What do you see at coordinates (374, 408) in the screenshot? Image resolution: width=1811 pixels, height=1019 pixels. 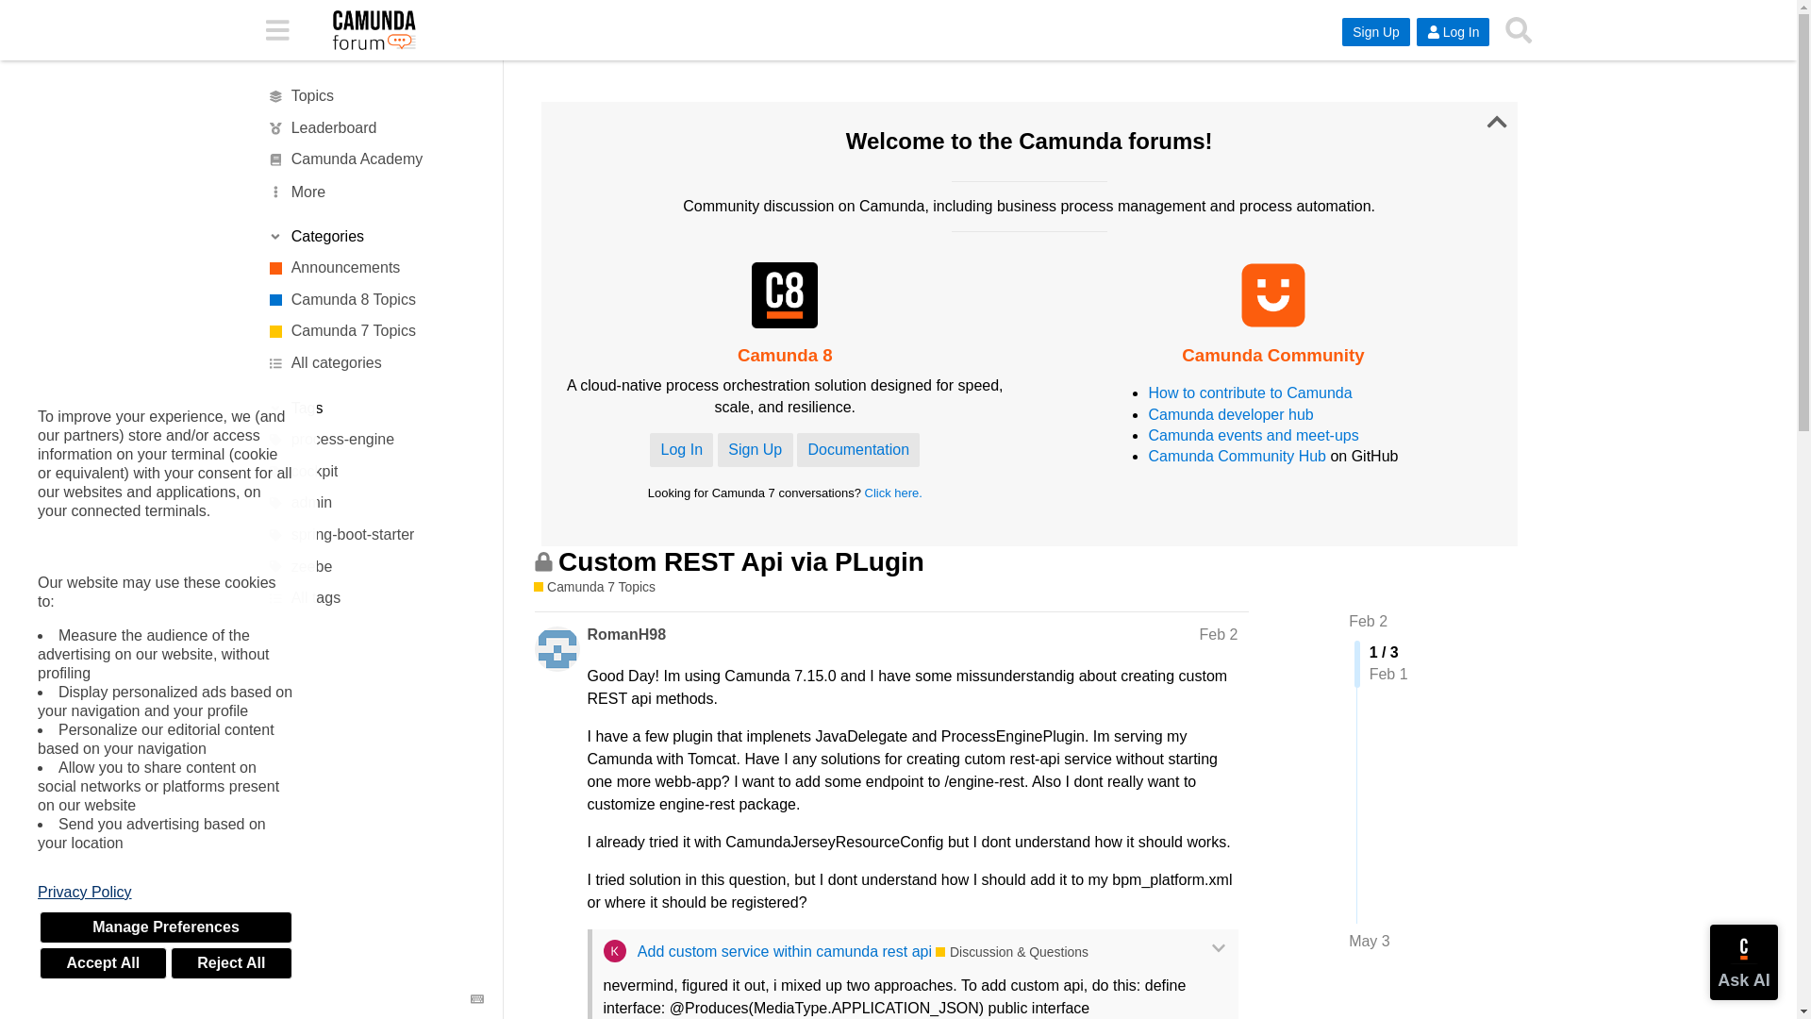 I see `Toggle section` at bounding box center [374, 408].